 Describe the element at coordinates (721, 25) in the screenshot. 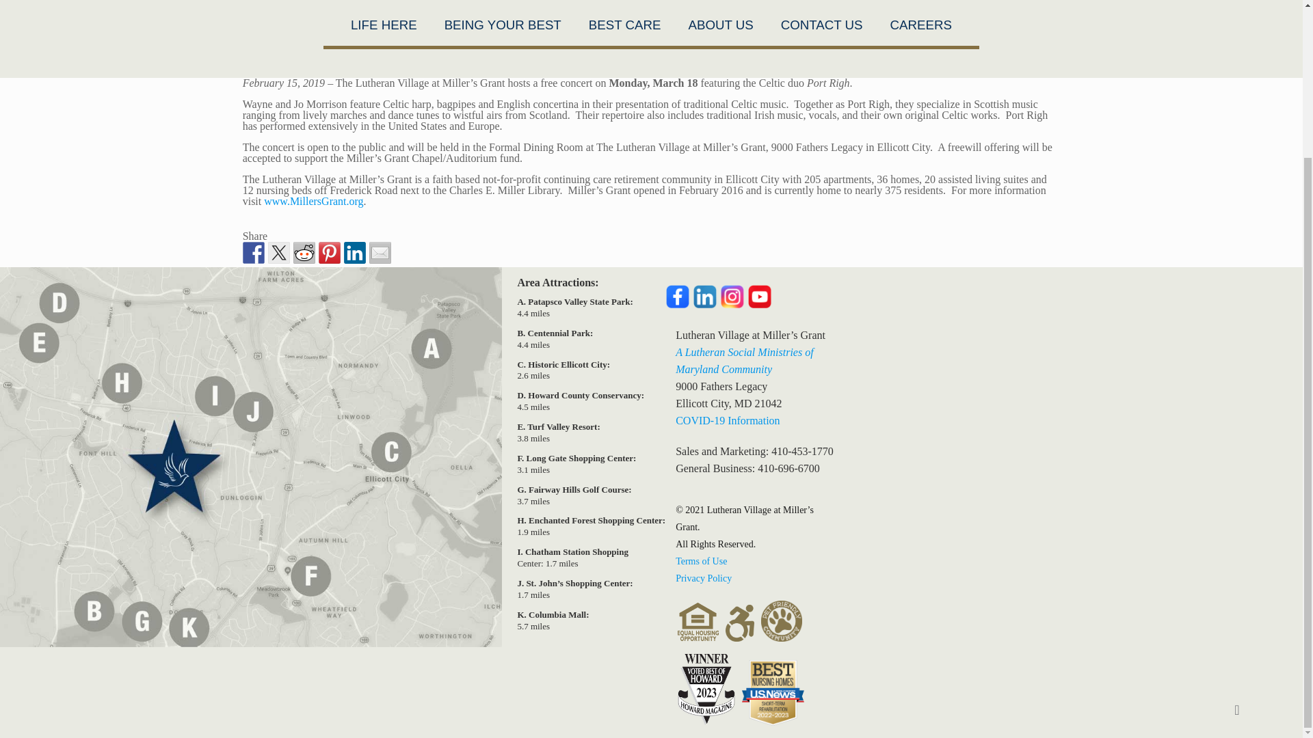

I see `ABOUT US` at that location.